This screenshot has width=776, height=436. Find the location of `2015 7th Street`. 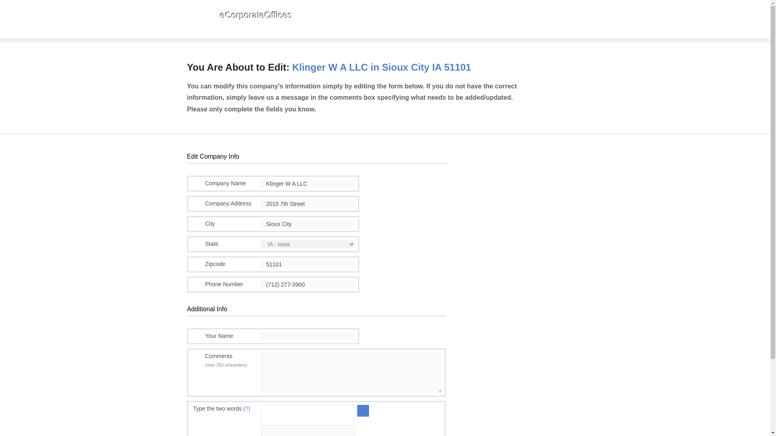

2015 7th Street is located at coordinates (308, 203).